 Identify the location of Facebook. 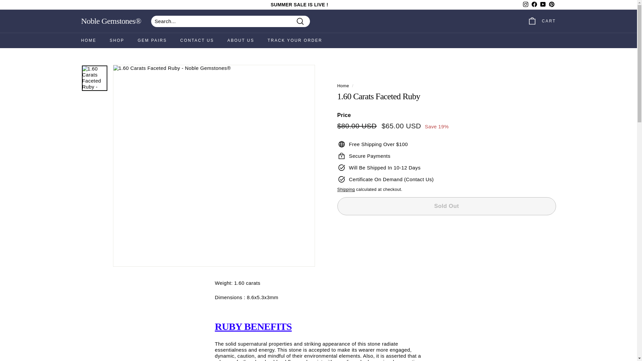
(534, 5).